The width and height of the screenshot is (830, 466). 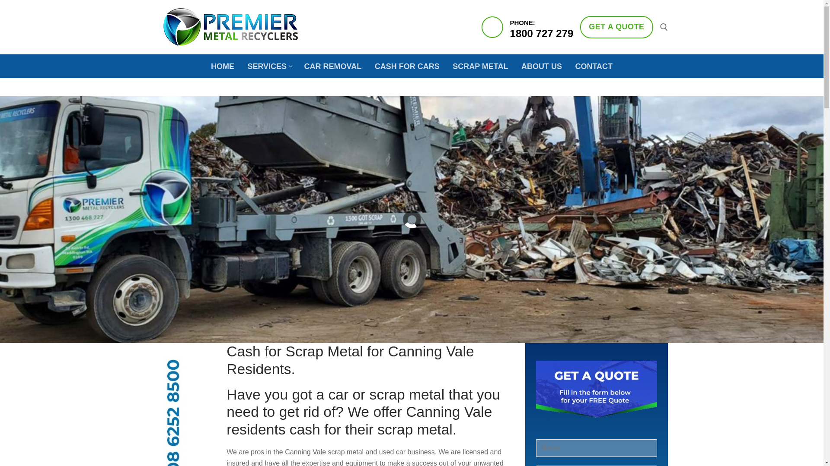 What do you see at coordinates (616, 27) in the screenshot?
I see `ABOUT US` at bounding box center [616, 27].